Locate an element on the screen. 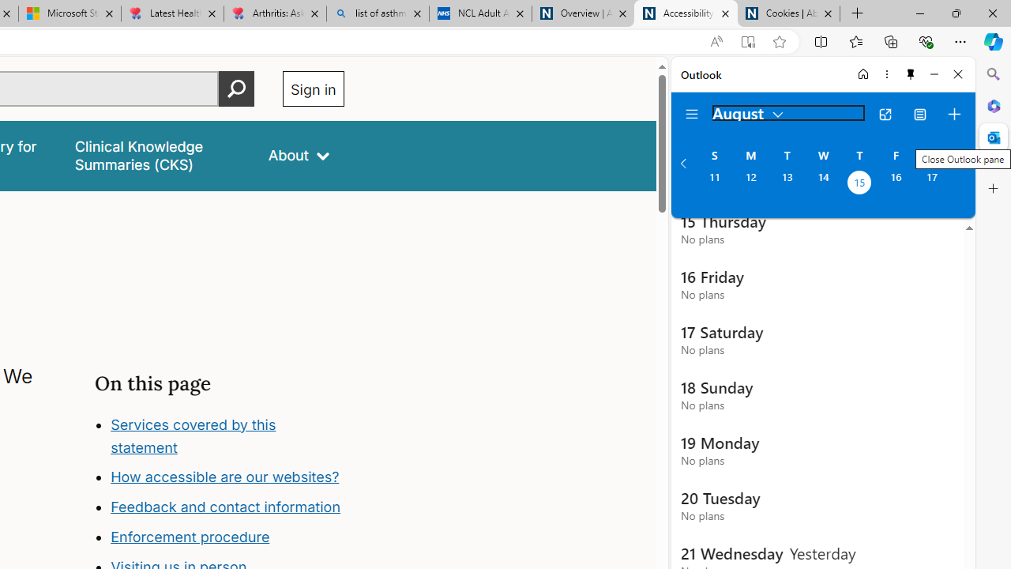 This screenshot has height=569, width=1011. false is located at coordinates (156, 155).